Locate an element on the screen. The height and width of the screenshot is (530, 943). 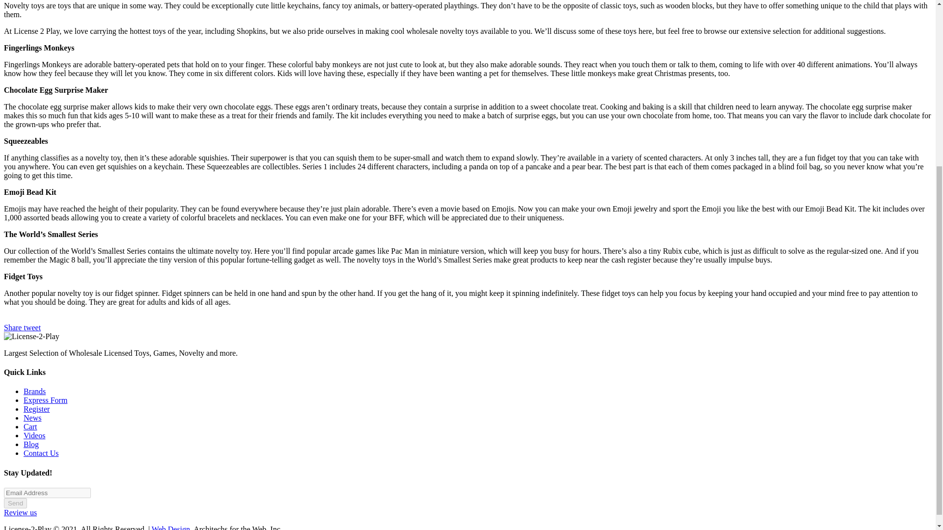
Brands is located at coordinates (34, 391).